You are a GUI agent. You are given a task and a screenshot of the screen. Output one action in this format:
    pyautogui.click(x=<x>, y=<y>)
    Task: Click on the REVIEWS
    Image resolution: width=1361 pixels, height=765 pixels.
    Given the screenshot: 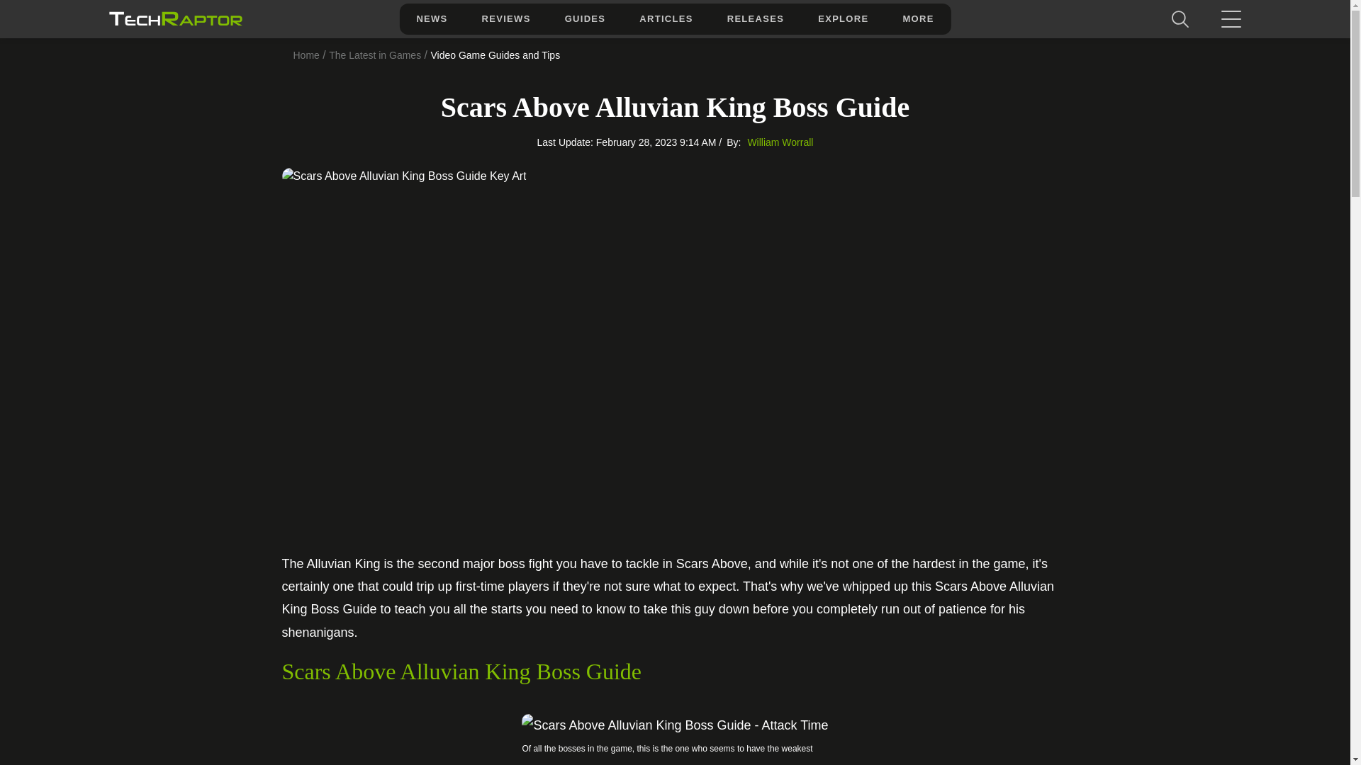 What is the action you would take?
    pyautogui.click(x=506, y=18)
    